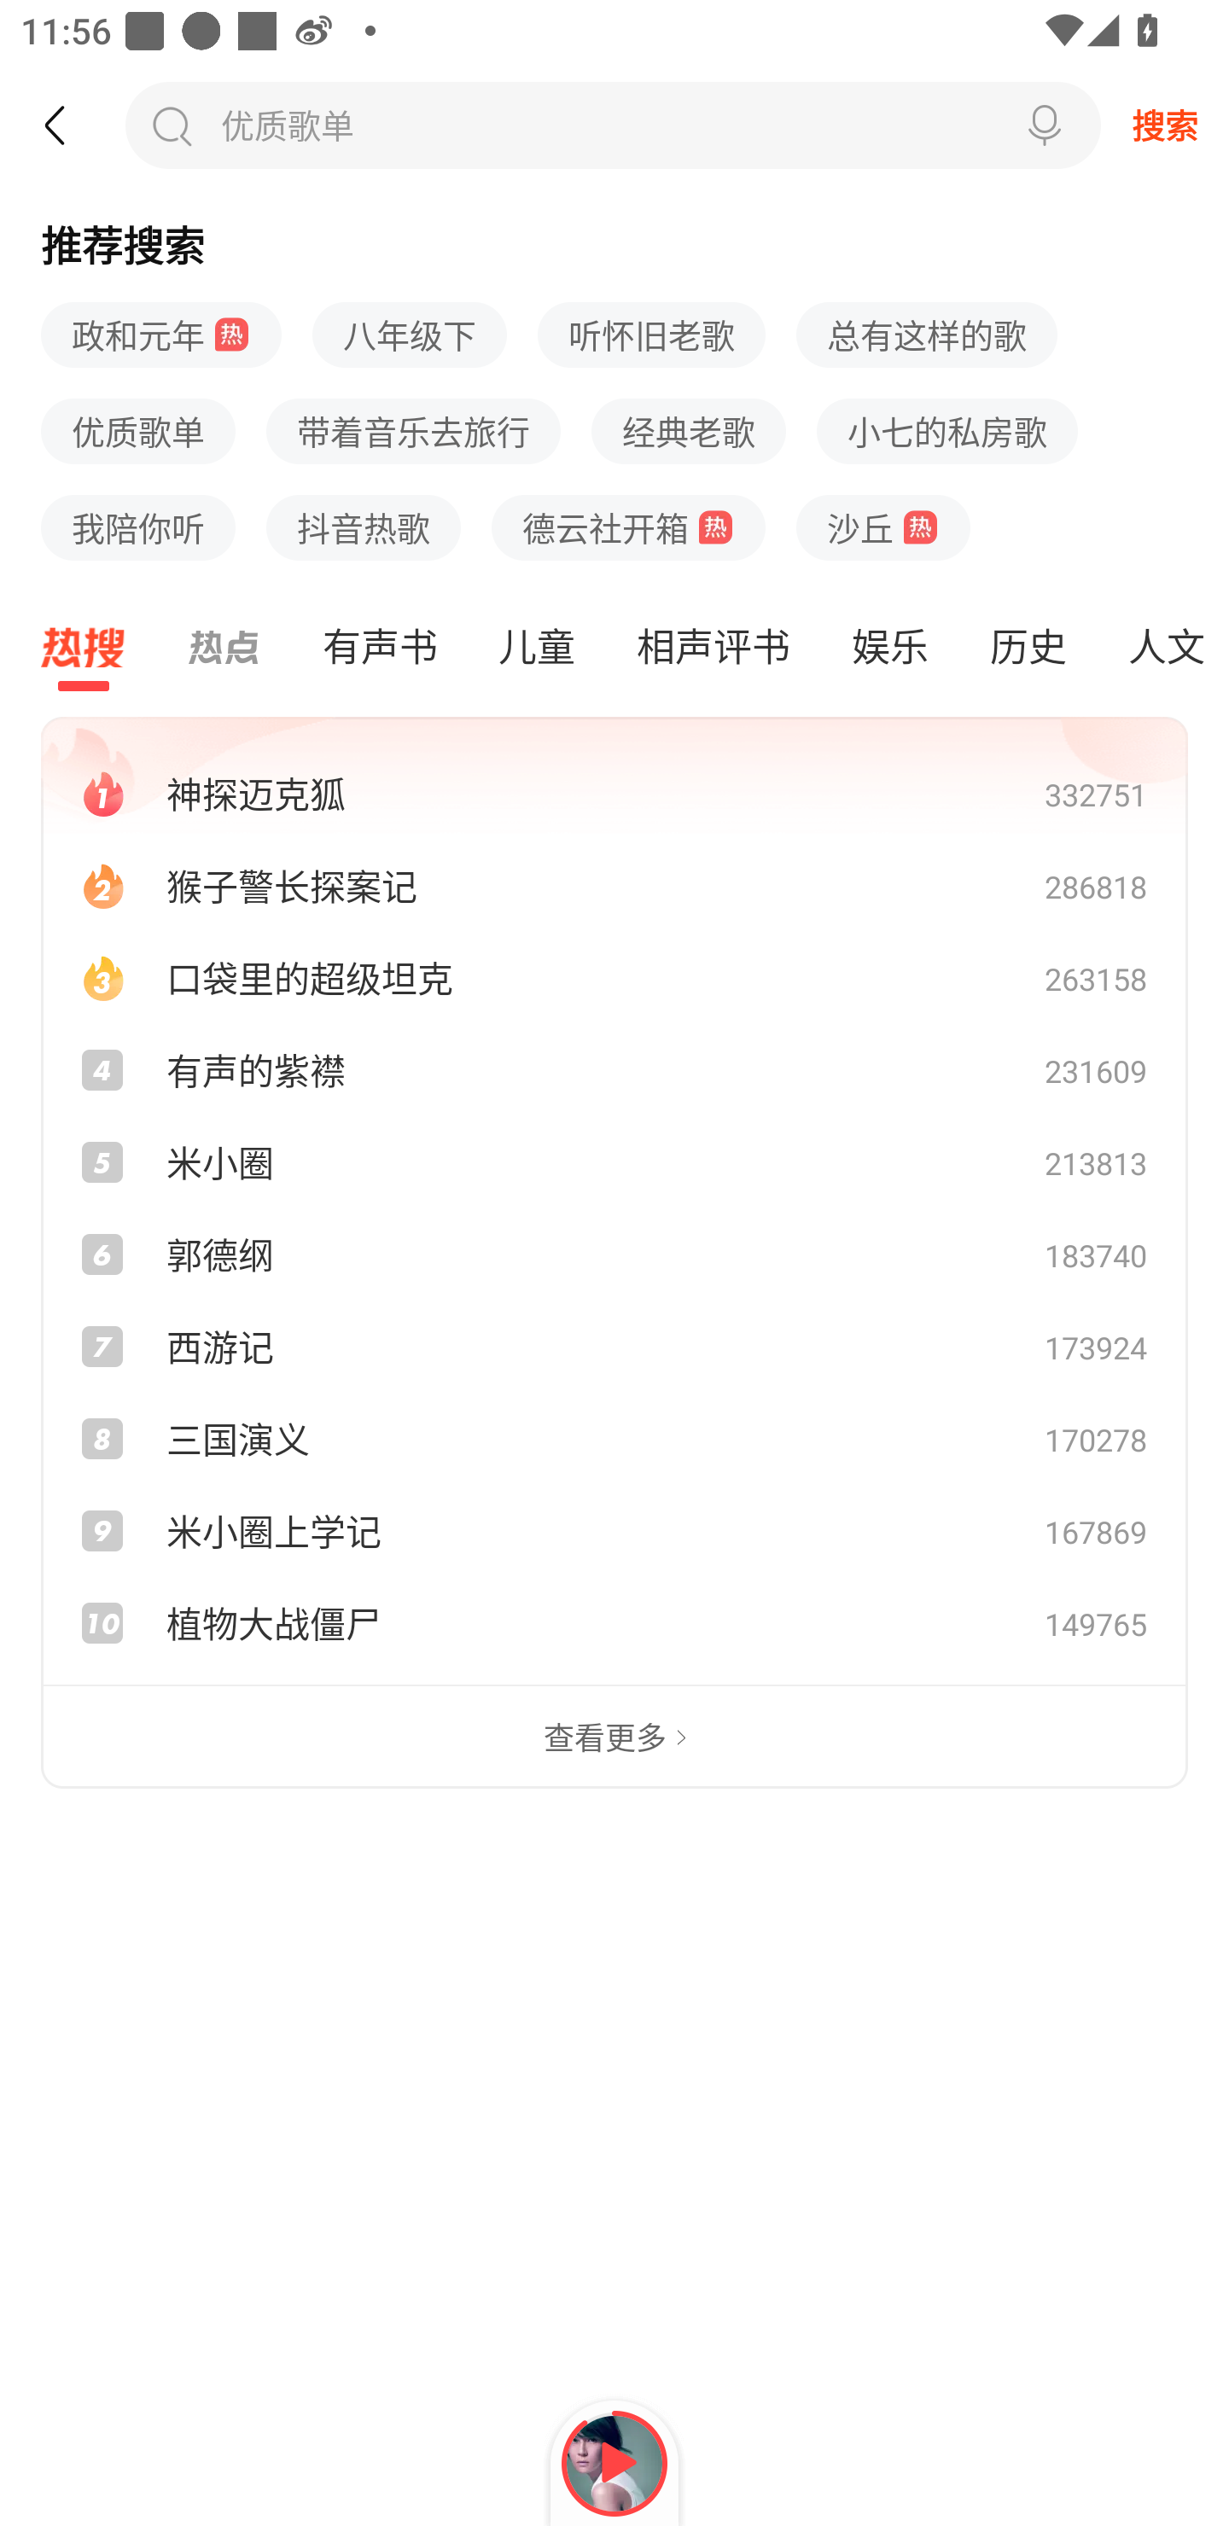 This screenshot has height=2526, width=1229. Describe the element at coordinates (1028, 647) in the screenshot. I see `历史` at that location.